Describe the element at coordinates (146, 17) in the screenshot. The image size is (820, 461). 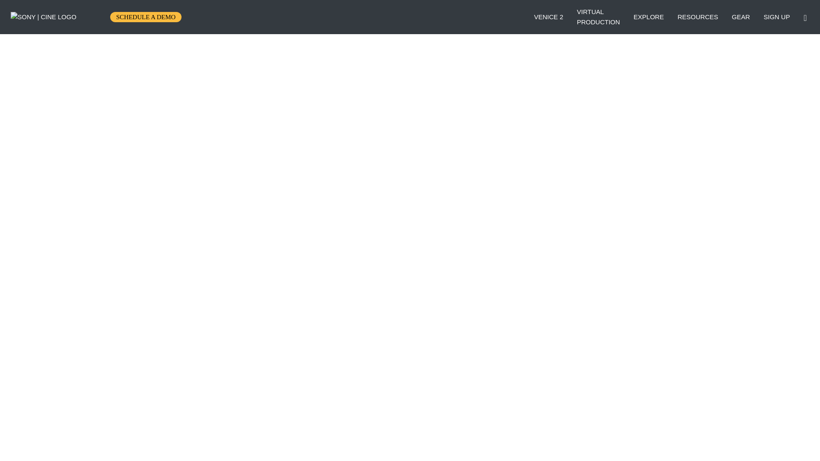
I see `RESOURCES` at that location.